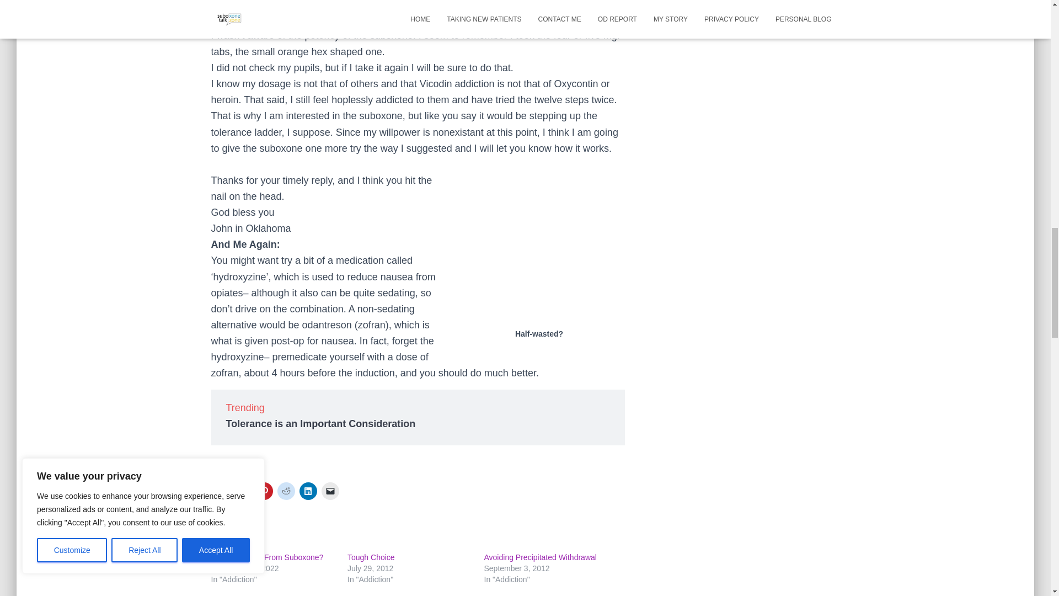 This screenshot has height=596, width=1059. What do you see at coordinates (220, 491) in the screenshot?
I see `Click to share on Twitter` at bounding box center [220, 491].